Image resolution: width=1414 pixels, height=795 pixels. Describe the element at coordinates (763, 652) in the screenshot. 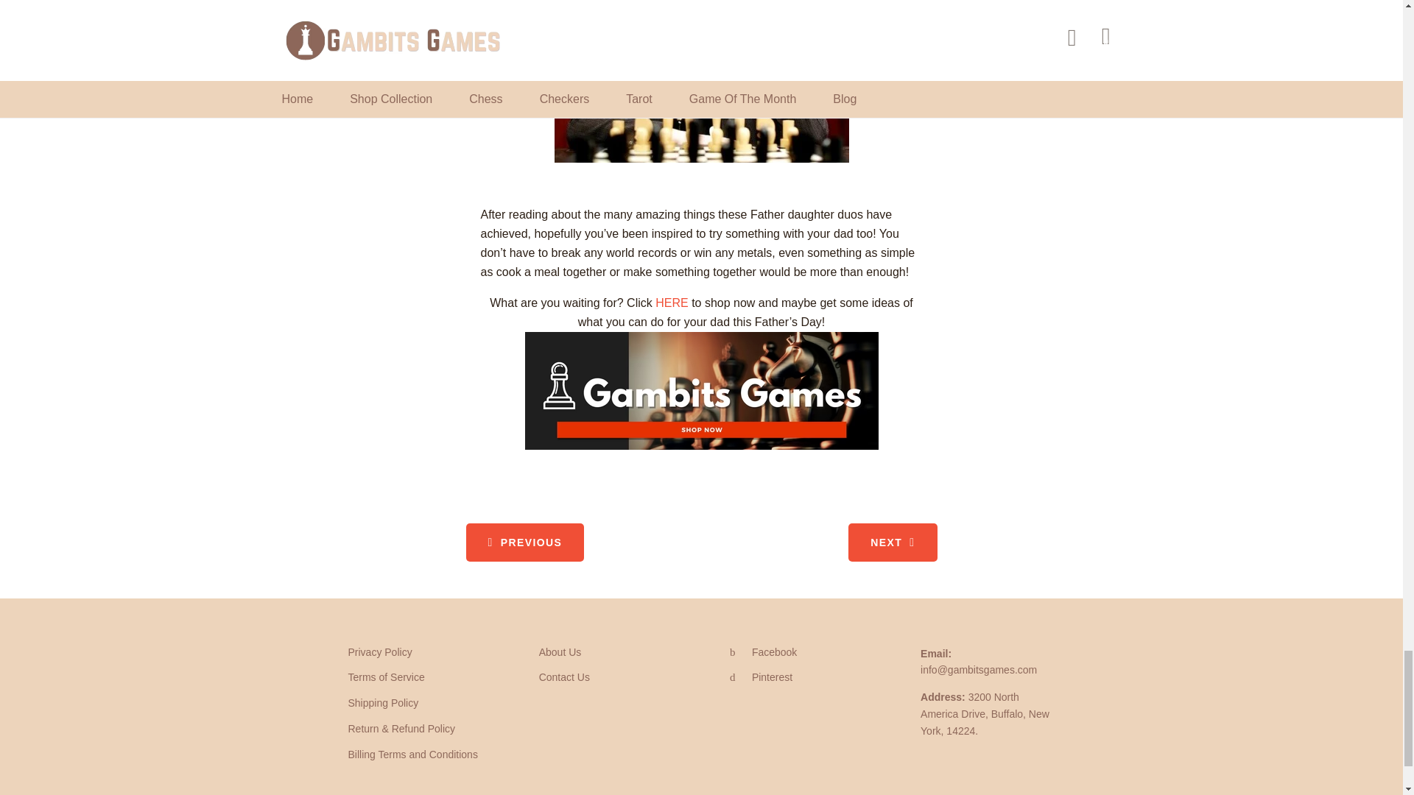

I see `Facebook` at that location.